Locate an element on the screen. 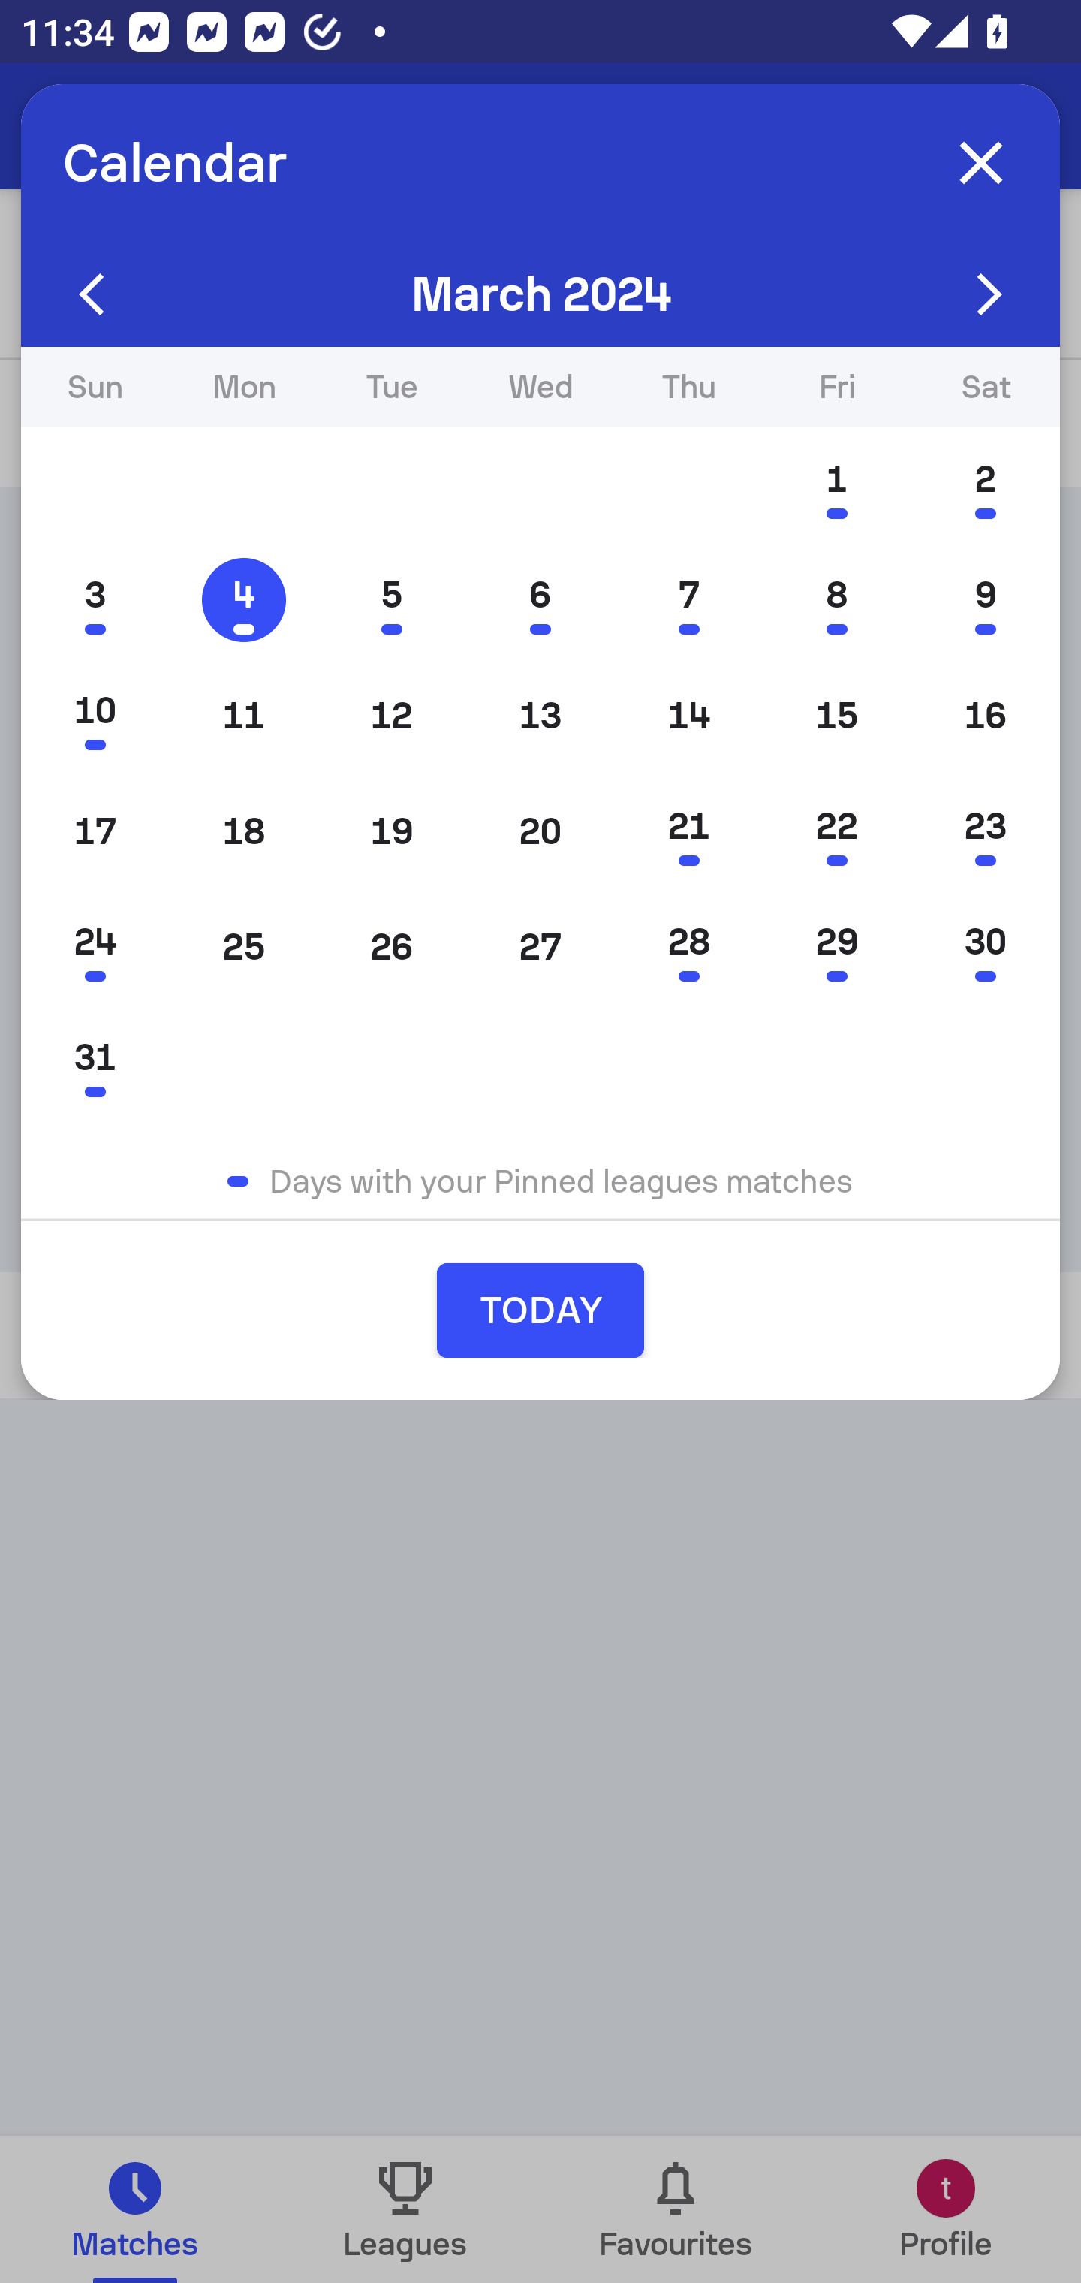 This screenshot has width=1081, height=2283. 31 is located at coordinates (95, 1062).